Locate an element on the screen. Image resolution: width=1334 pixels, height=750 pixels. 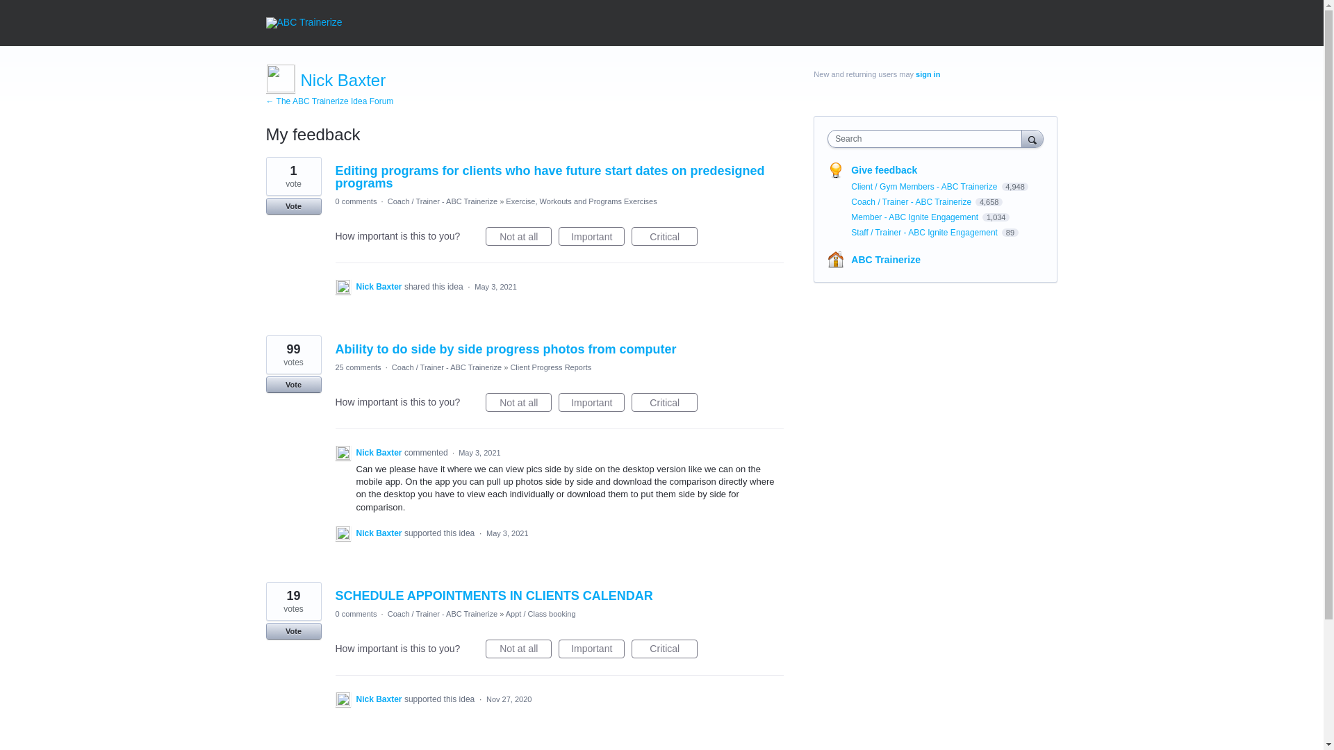
Important is located at coordinates (591, 236).